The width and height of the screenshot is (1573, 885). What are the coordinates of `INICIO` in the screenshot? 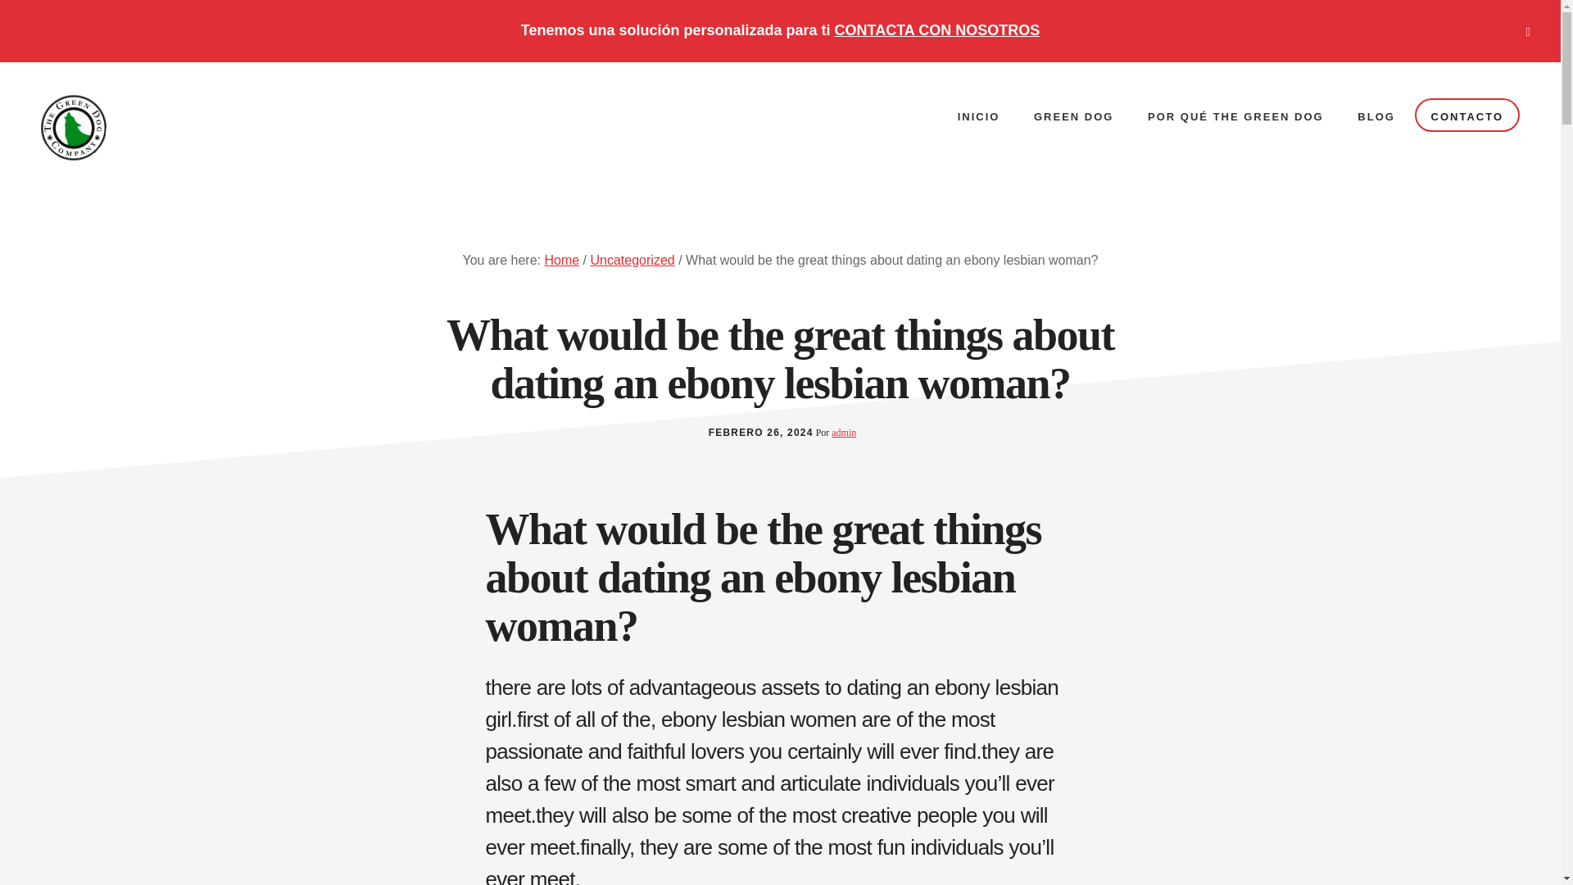 It's located at (978, 116).